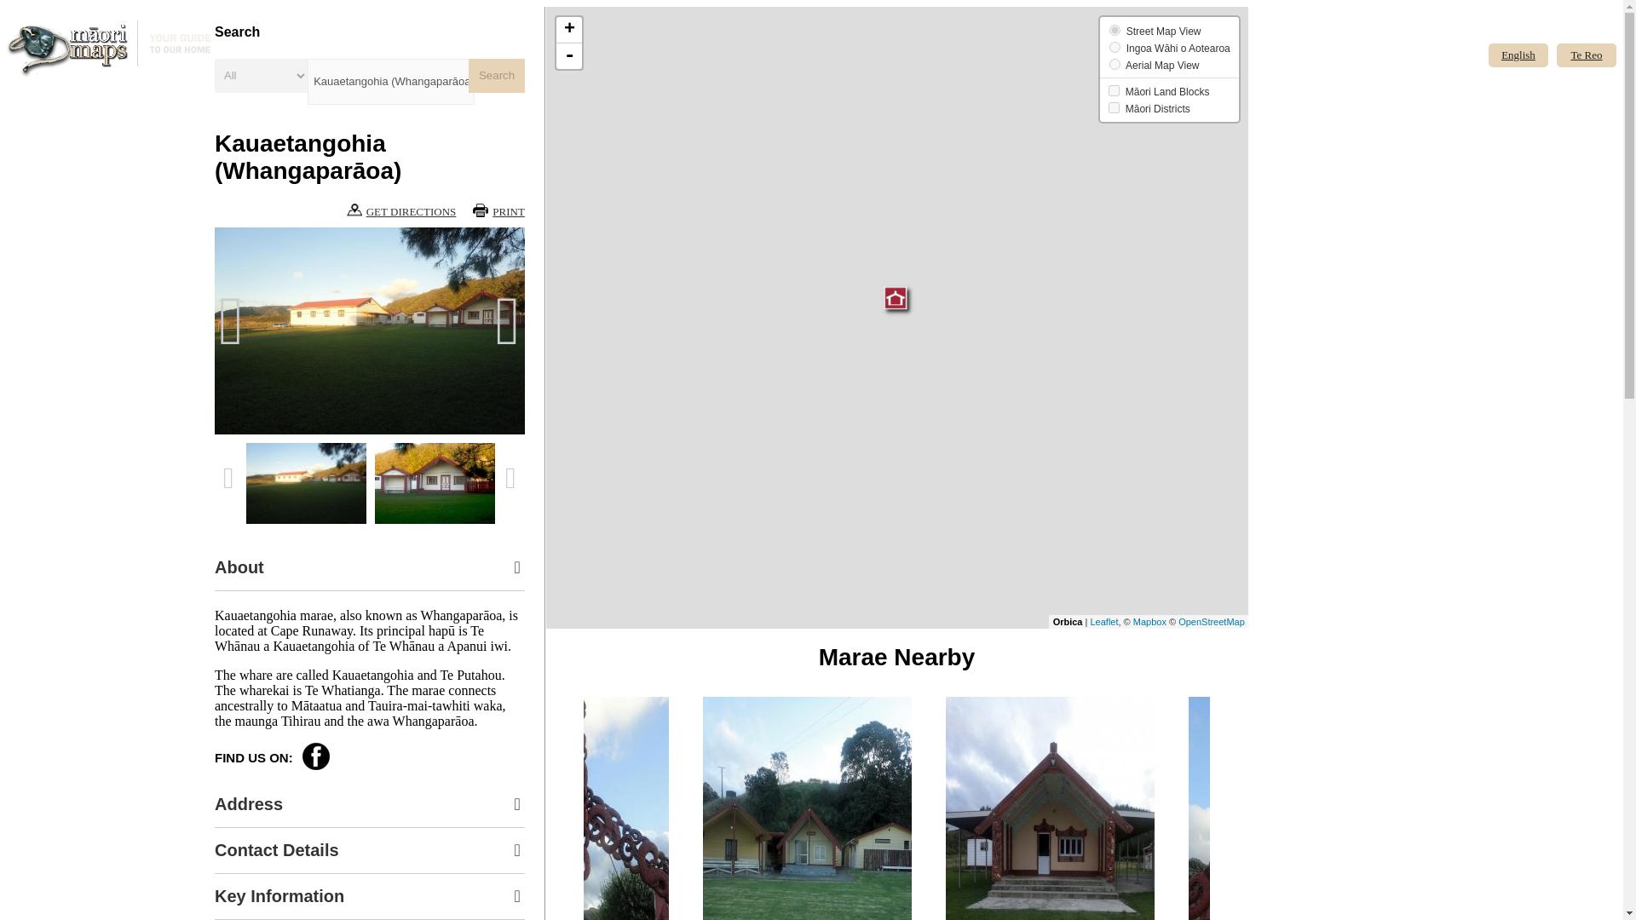  Describe the element at coordinates (498, 211) in the screenshot. I see `PRINT` at that location.